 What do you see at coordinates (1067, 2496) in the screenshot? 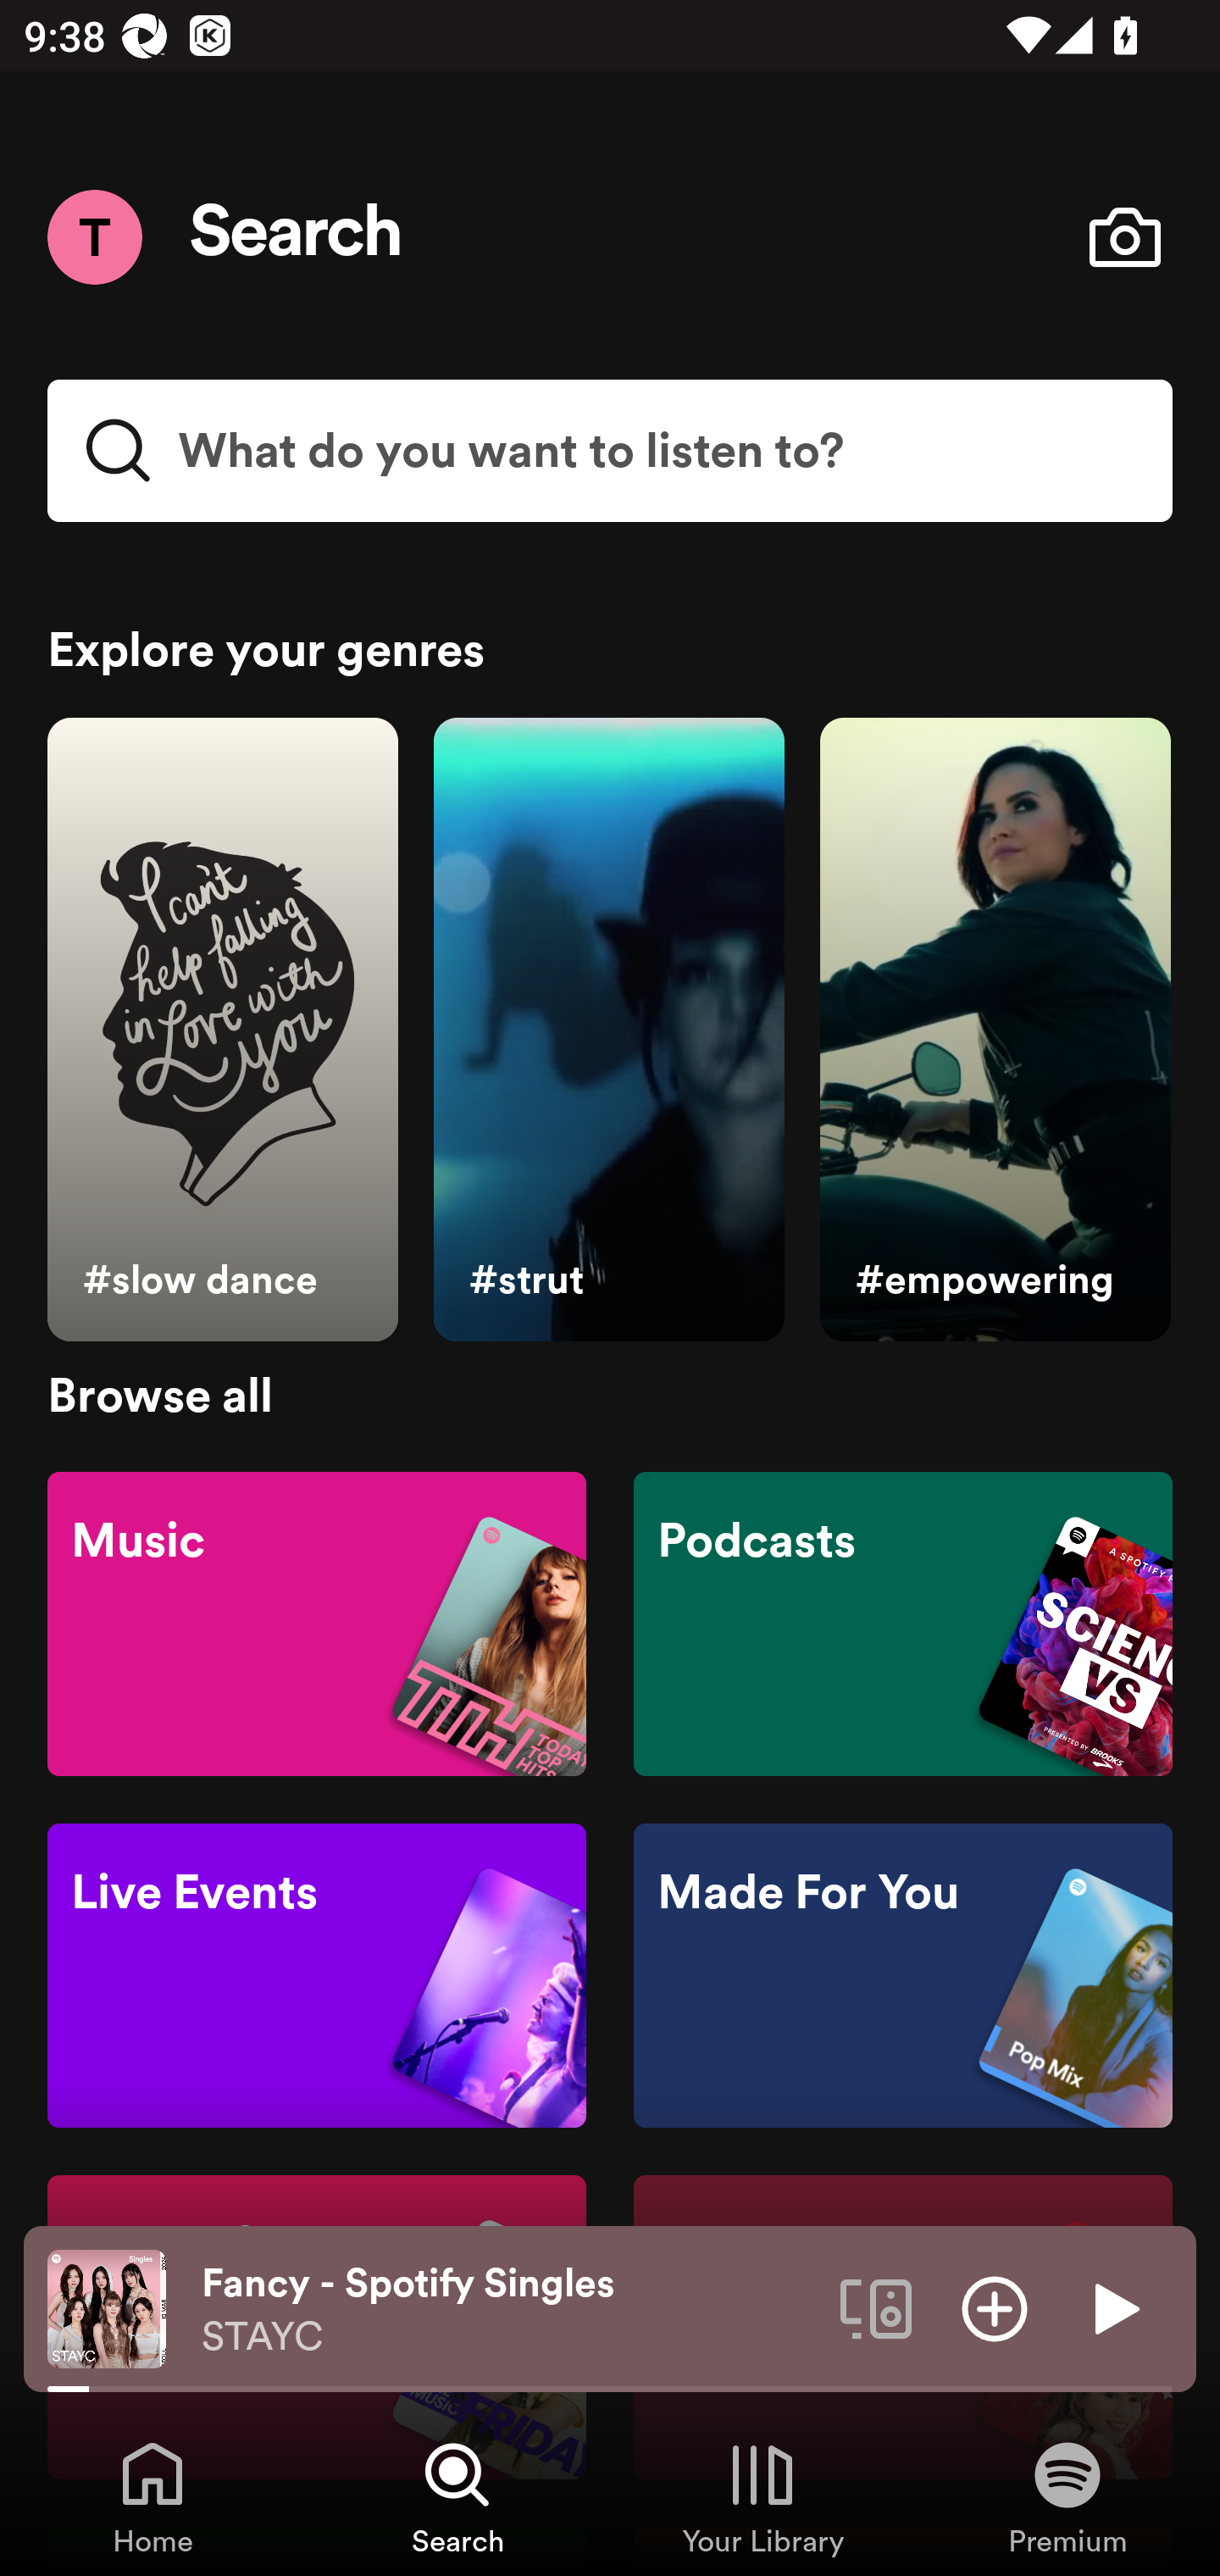
I see `Premium, Tab 4 of 4 Premium Premium` at bounding box center [1067, 2496].